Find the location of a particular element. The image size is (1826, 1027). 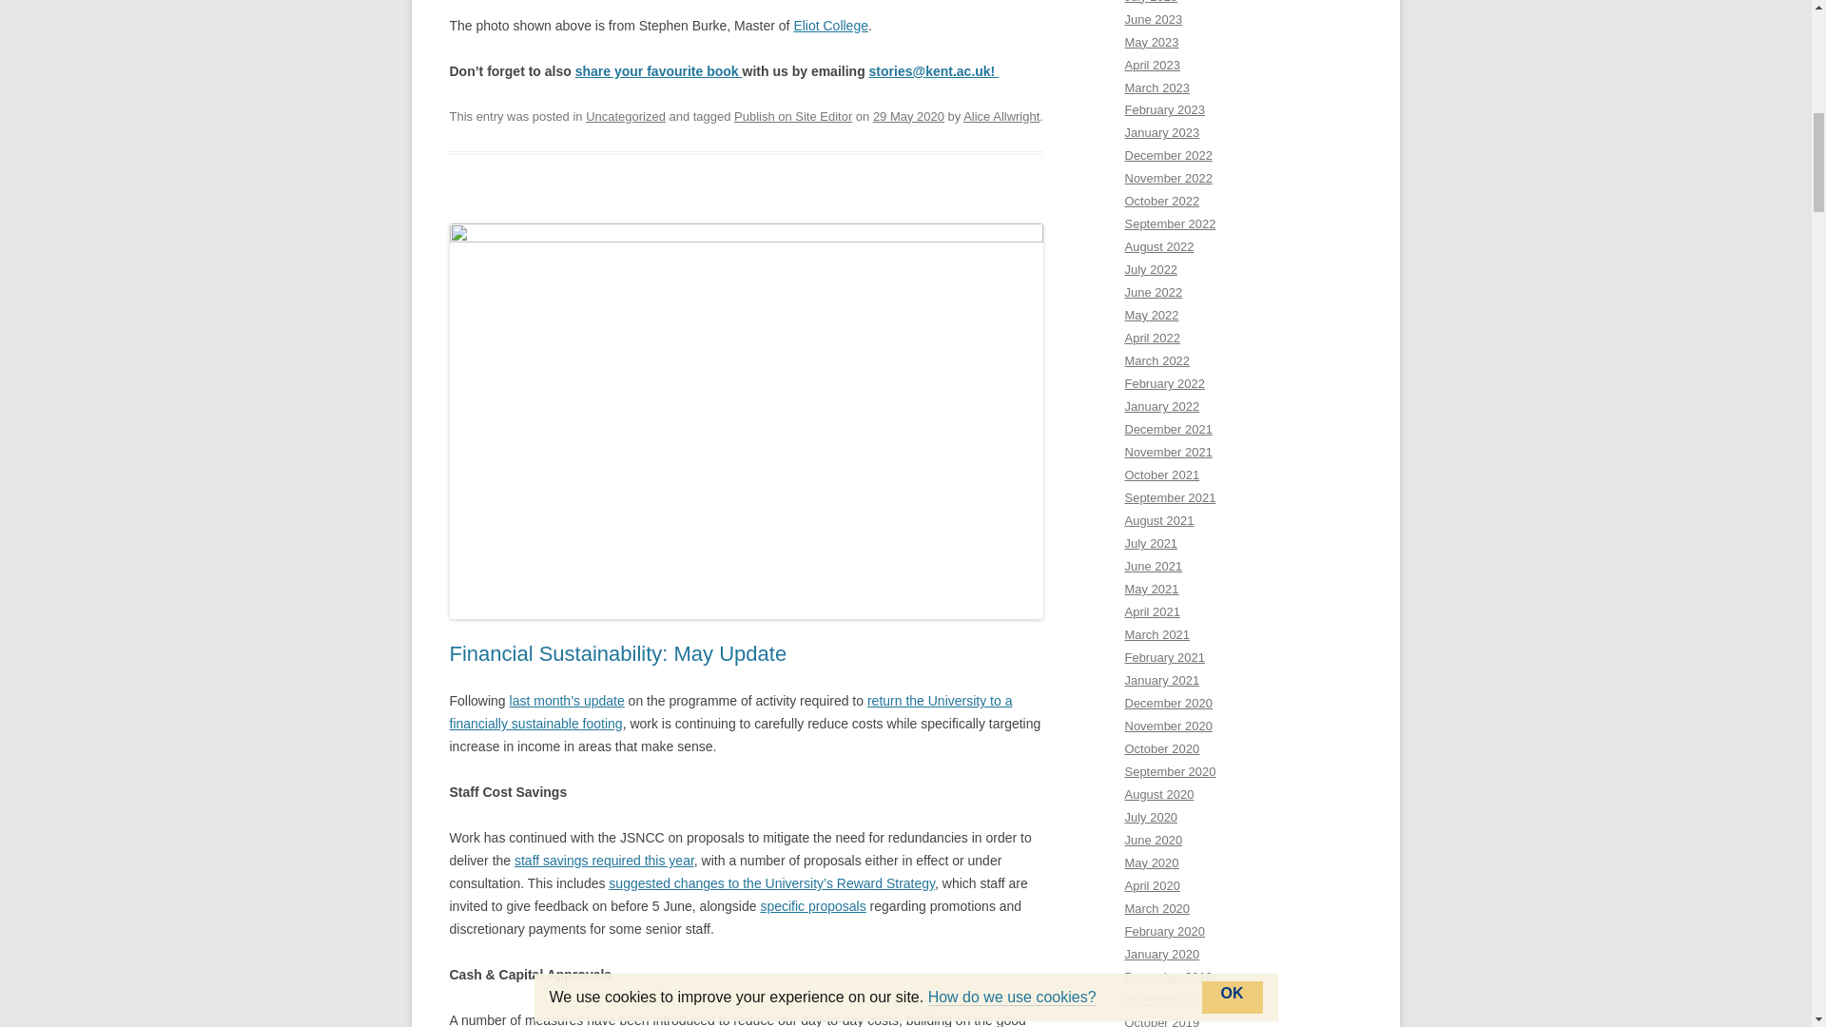

return the University to a financially sustainable footing is located at coordinates (730, 711).